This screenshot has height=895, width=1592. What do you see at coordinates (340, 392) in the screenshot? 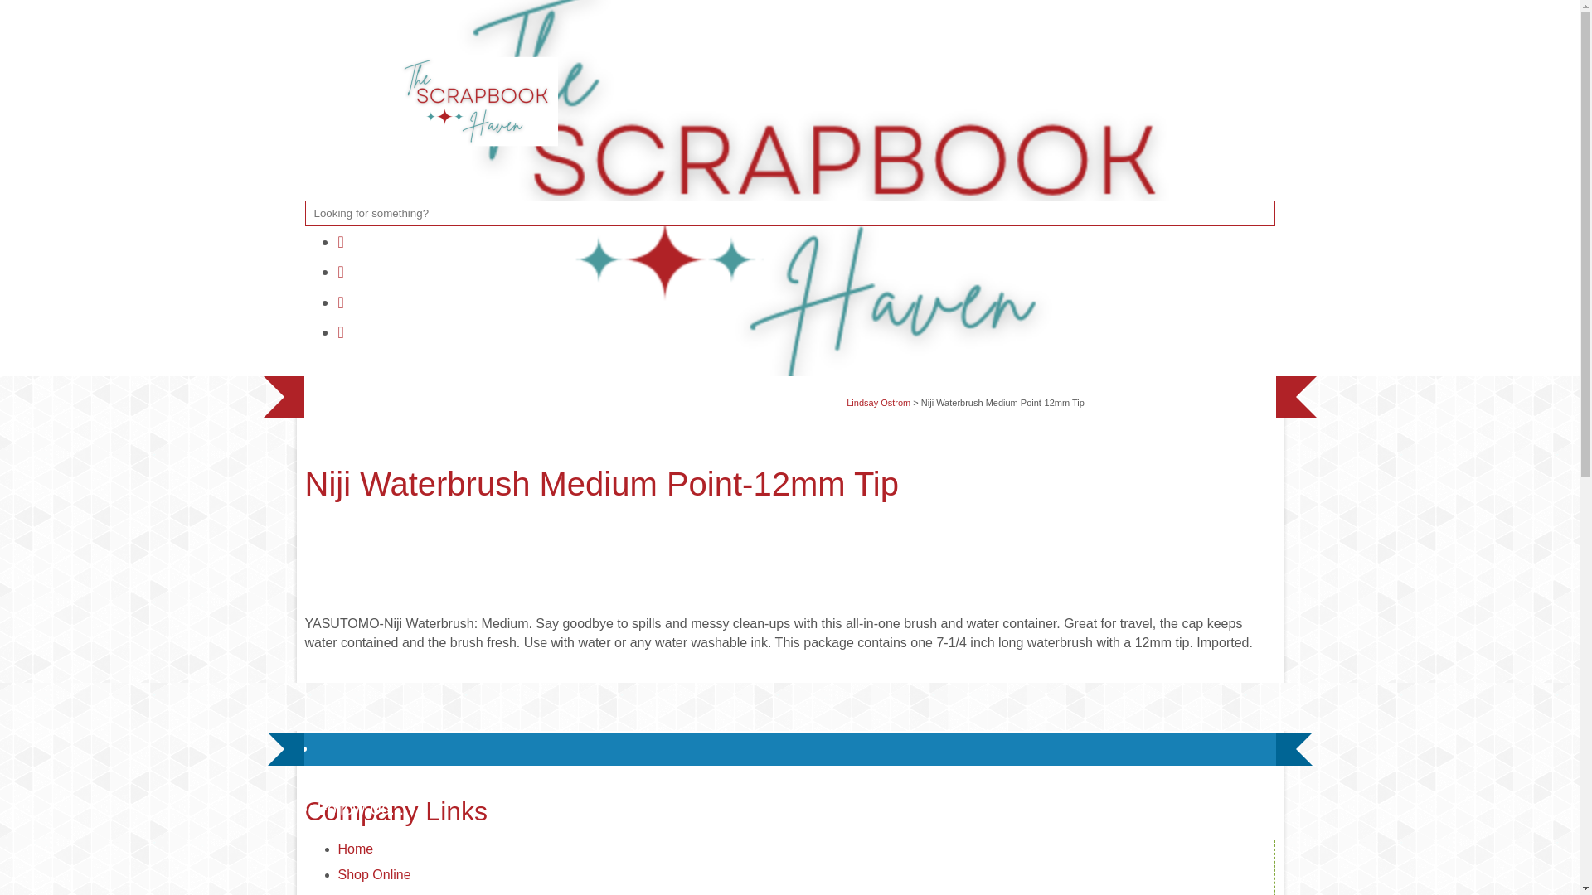
I see `HOME` at bounding box center [340, 392].